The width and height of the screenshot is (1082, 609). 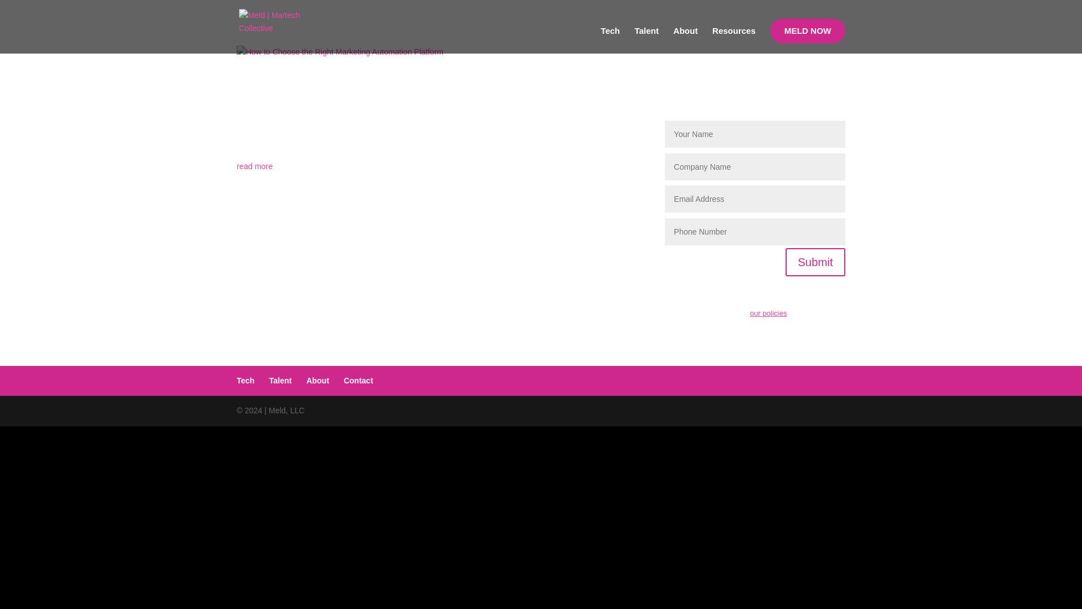 What do you see at coordinates (246, 380) in the screenshot?
I see `Tech` at bounding box center [246, 380].